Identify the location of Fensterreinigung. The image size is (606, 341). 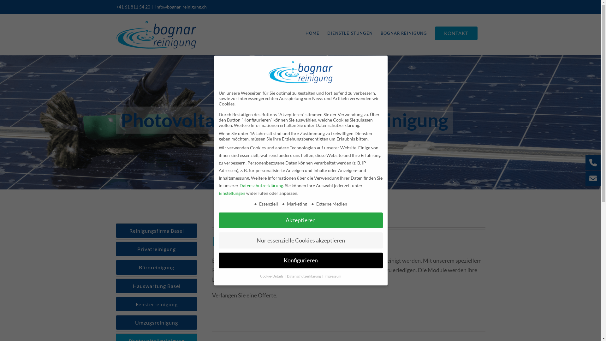
(157, 304).